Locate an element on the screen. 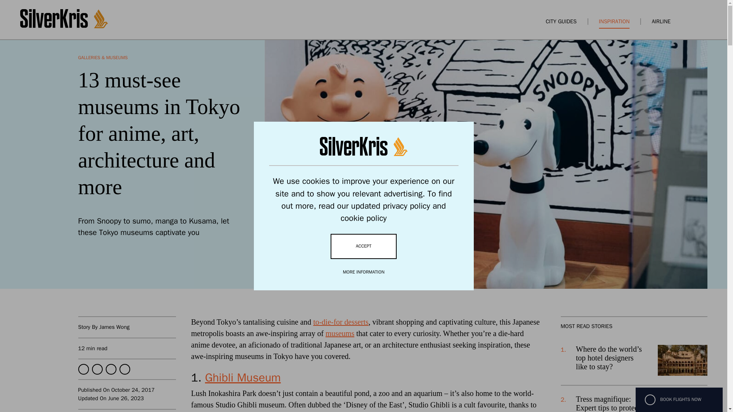  Facebook is located at coordinates (83, 369).